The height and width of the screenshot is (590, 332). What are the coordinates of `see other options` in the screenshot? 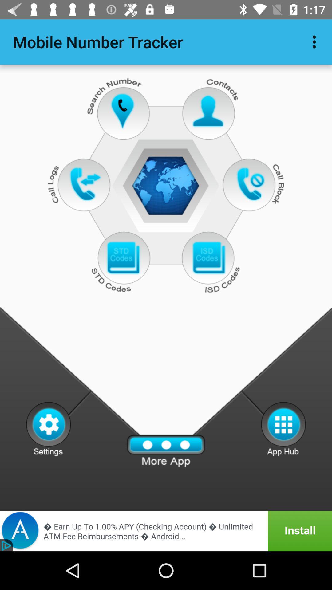 It's located at (283, 429).